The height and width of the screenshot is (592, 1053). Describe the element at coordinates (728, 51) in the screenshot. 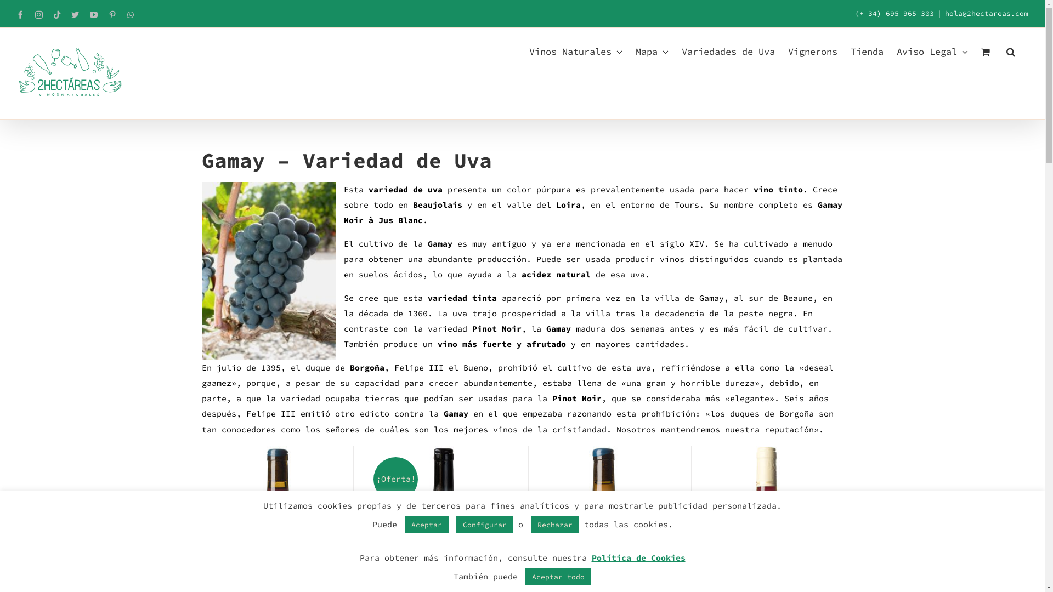

I see `Variedades de Uva` at that location.